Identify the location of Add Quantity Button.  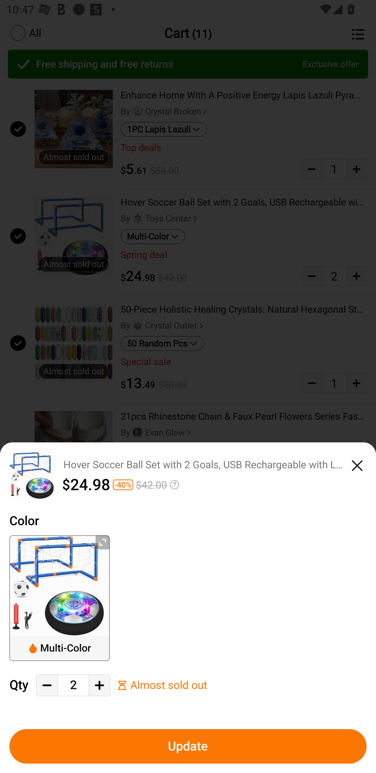
(99, 685).